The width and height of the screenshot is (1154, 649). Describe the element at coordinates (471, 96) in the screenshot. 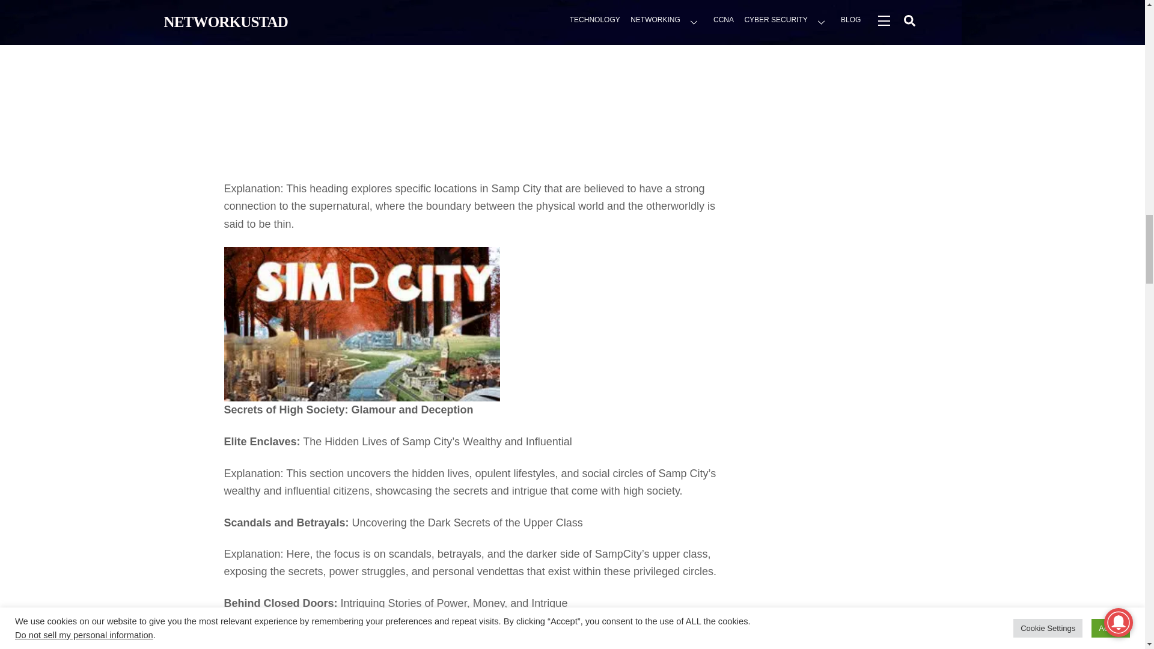

I see `Advertisement` at that location.